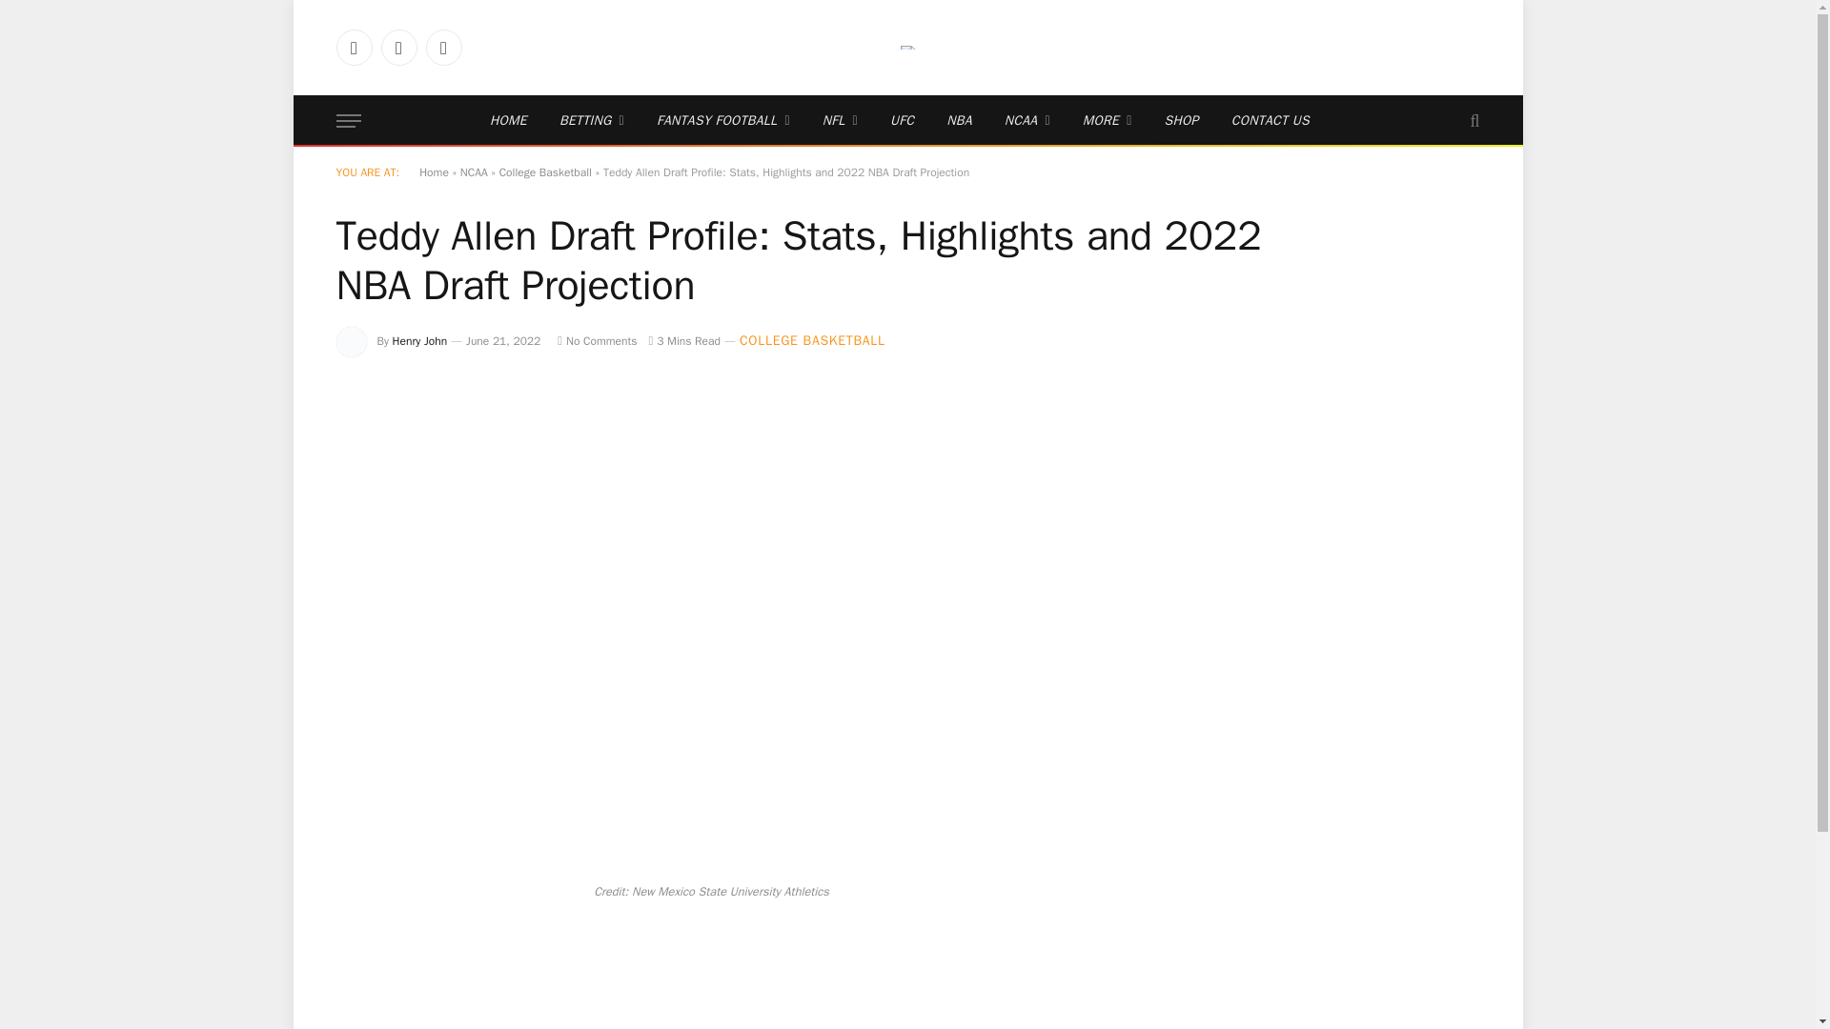 The width and height of the screenshot is (1830, 1029). I want to click on MORE, so click(1108, 120).